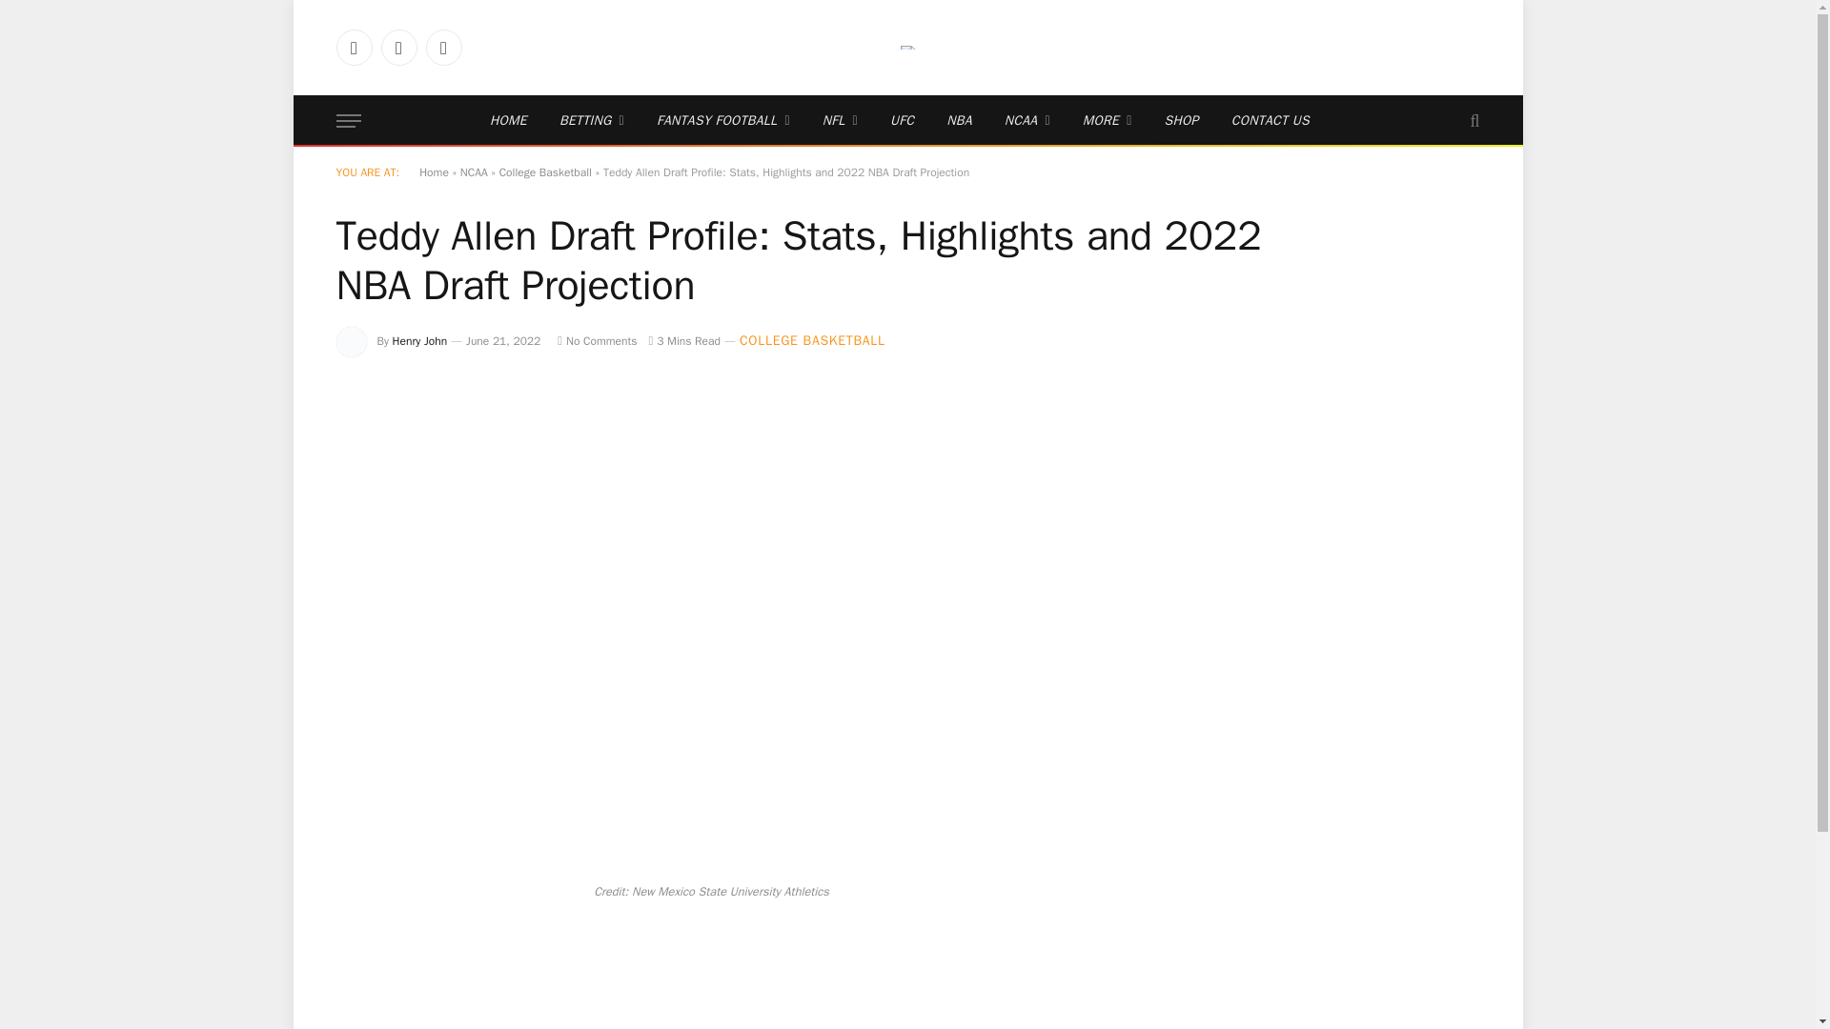 The width and height of the screenshot is (1830, 1029). I want to click on MORE, so click(1108, 120).